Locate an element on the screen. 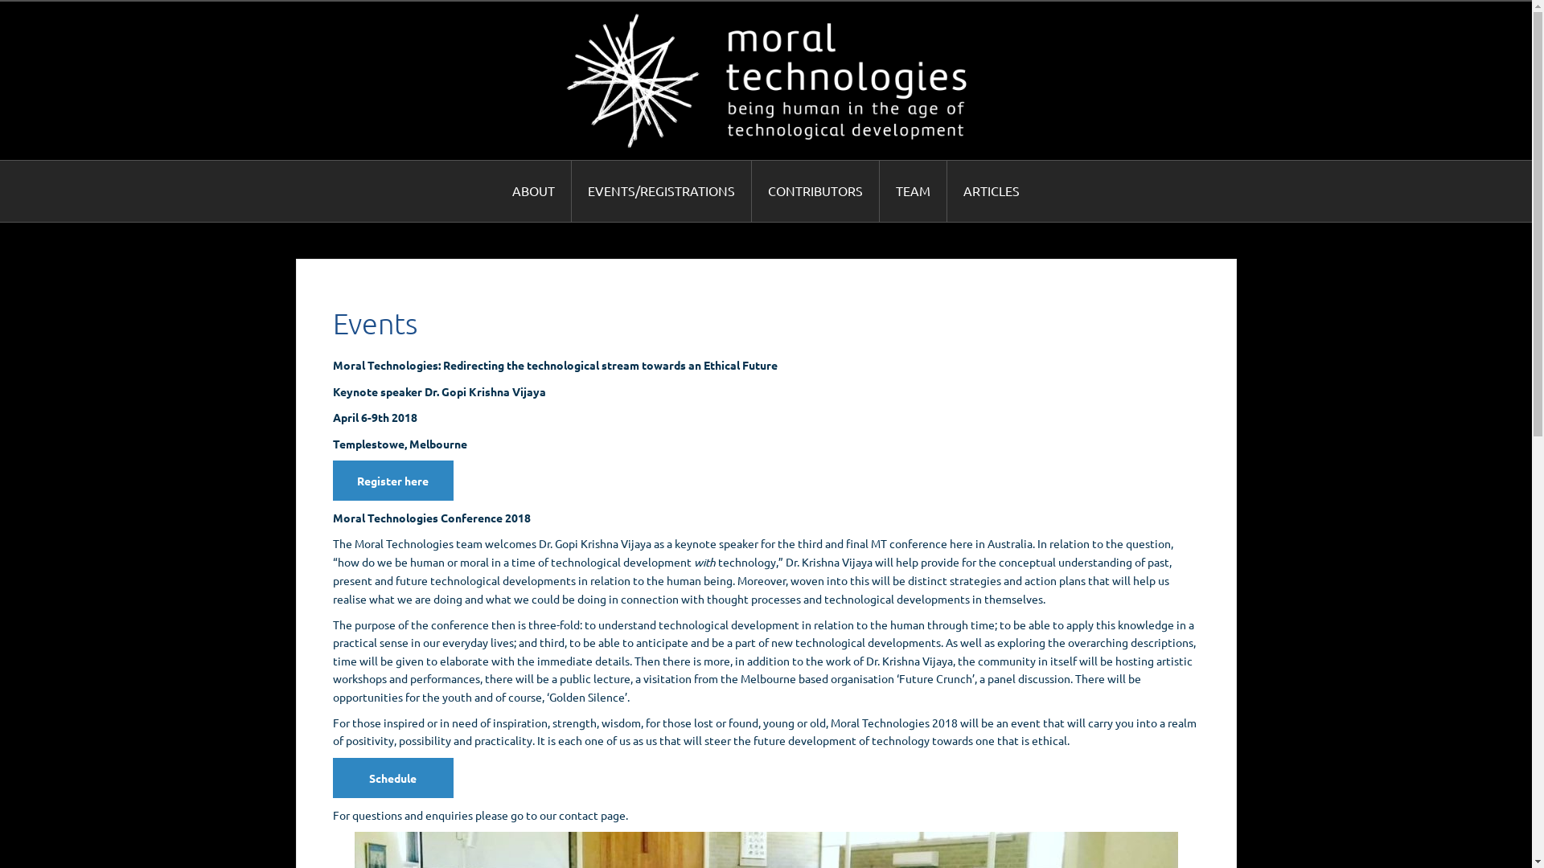 The image size is (1544, 868). Schedule is located at coordinates (393, 778).